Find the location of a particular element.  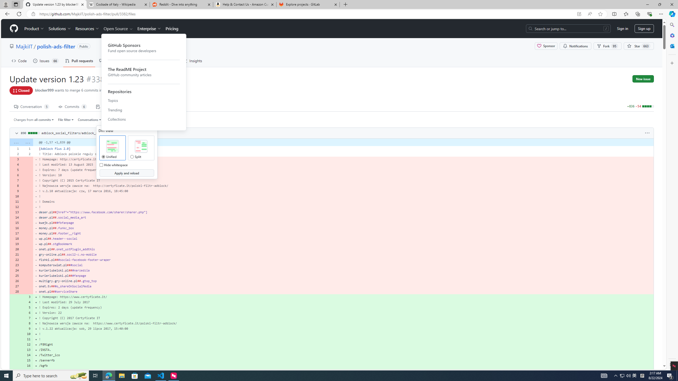

22 is located at coordinates (15, 260).